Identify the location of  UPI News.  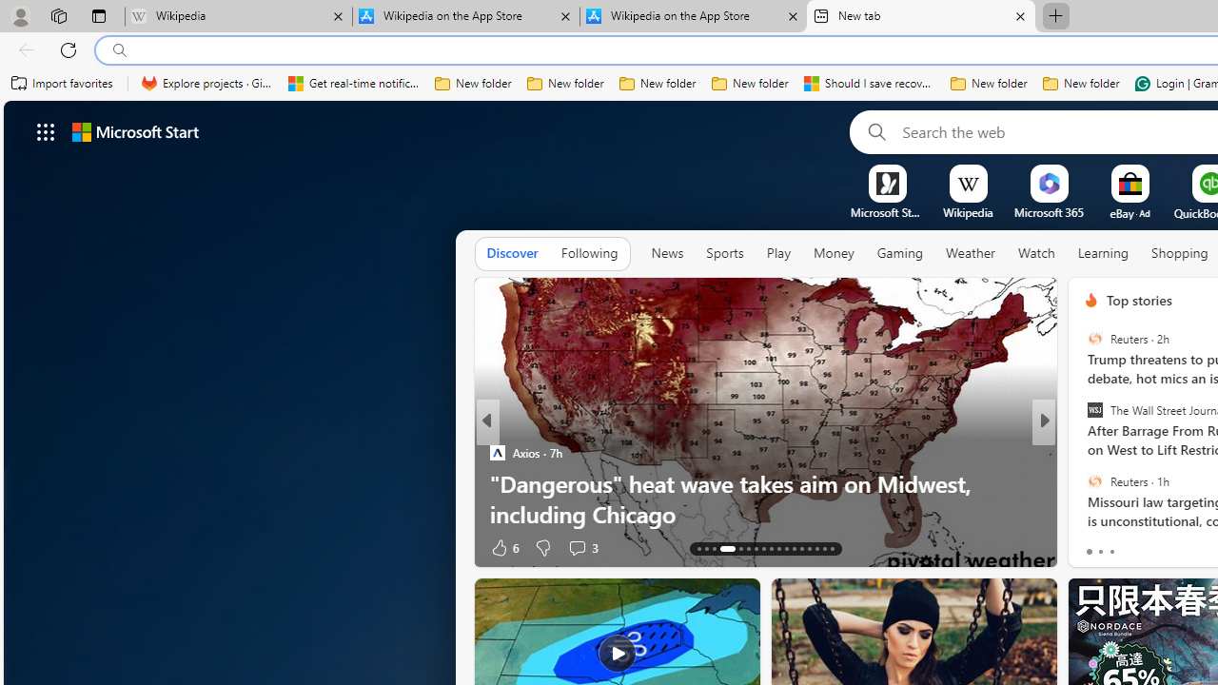
(1083, 453).